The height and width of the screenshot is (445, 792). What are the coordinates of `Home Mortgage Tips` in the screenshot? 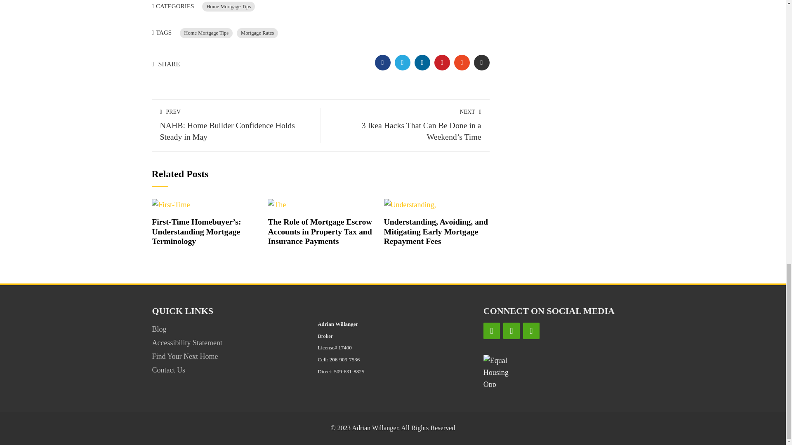 It's located at (229, 7).